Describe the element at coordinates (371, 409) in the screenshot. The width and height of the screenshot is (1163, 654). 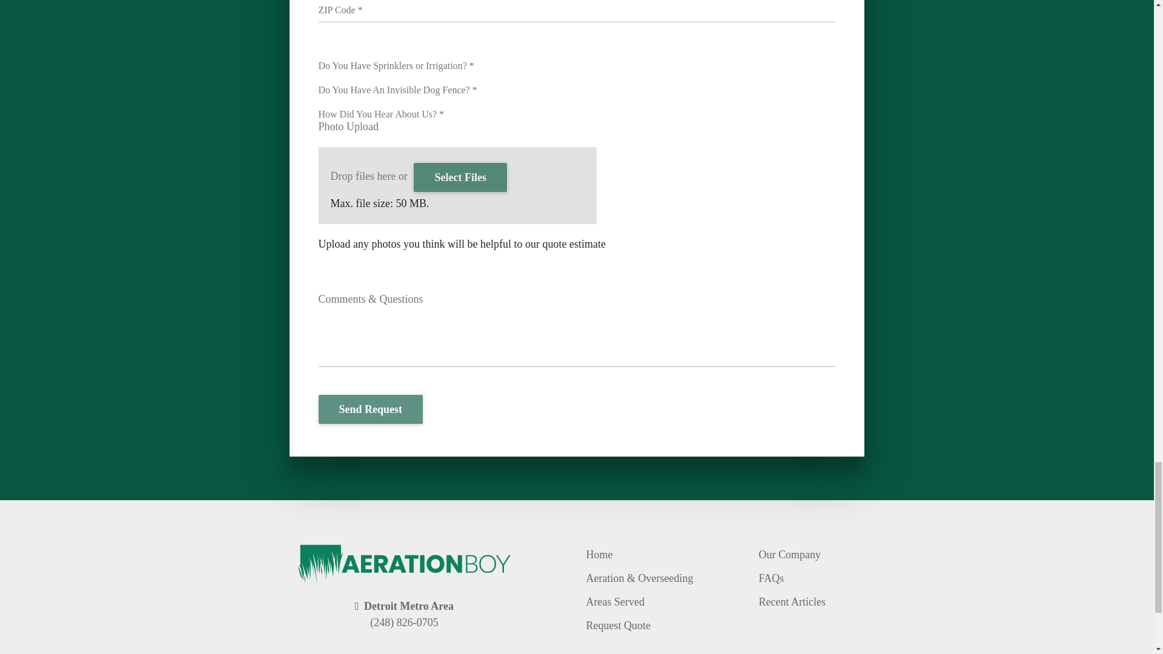
I see `Send Request` at that location.